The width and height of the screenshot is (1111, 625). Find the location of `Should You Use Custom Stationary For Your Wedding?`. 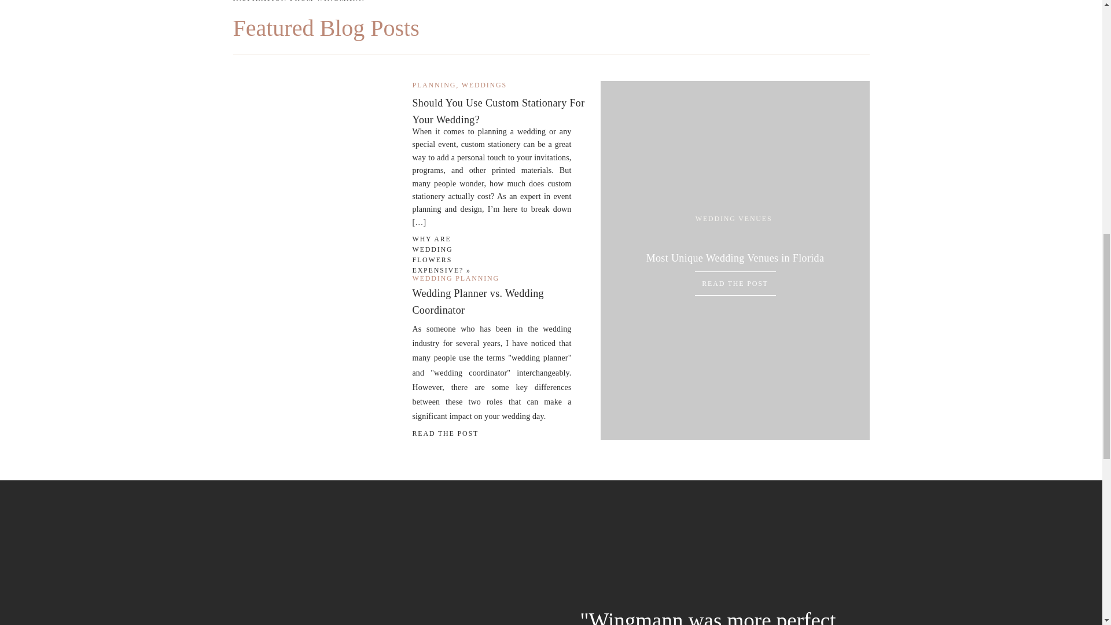

Should You Use Custom Stationary For Your Wedding? is located at coordinates (498, 111).